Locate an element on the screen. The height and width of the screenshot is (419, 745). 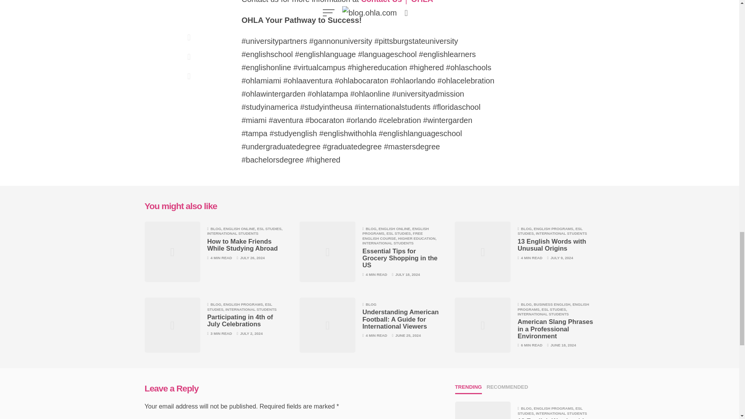
INTERNATIONAL STUDENTS is located at coordinates (561, 233).